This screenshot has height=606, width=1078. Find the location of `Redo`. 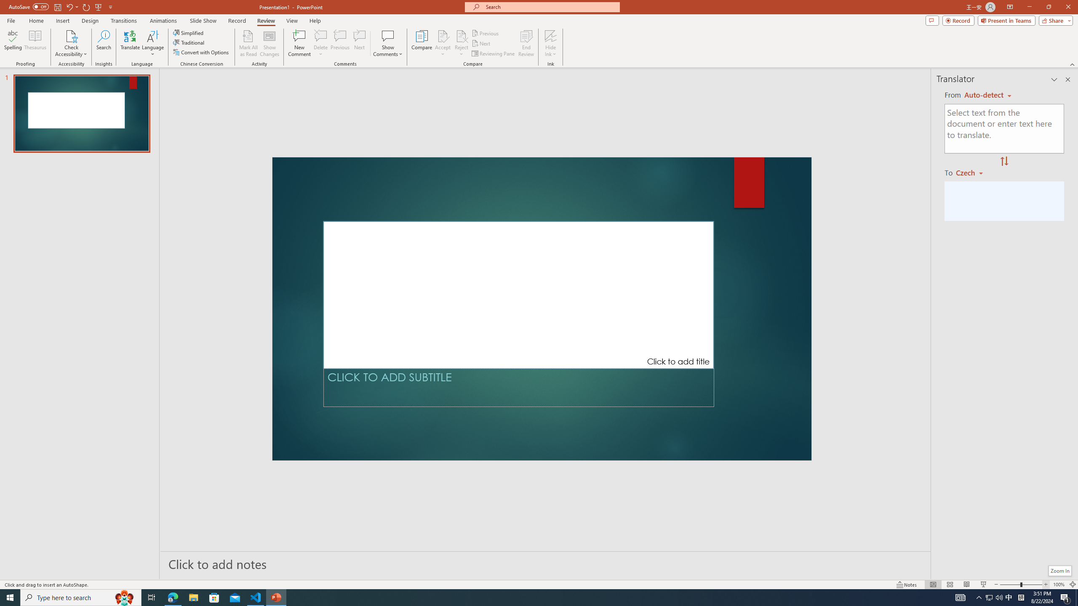

Redo is located at coordinates (87, 7).